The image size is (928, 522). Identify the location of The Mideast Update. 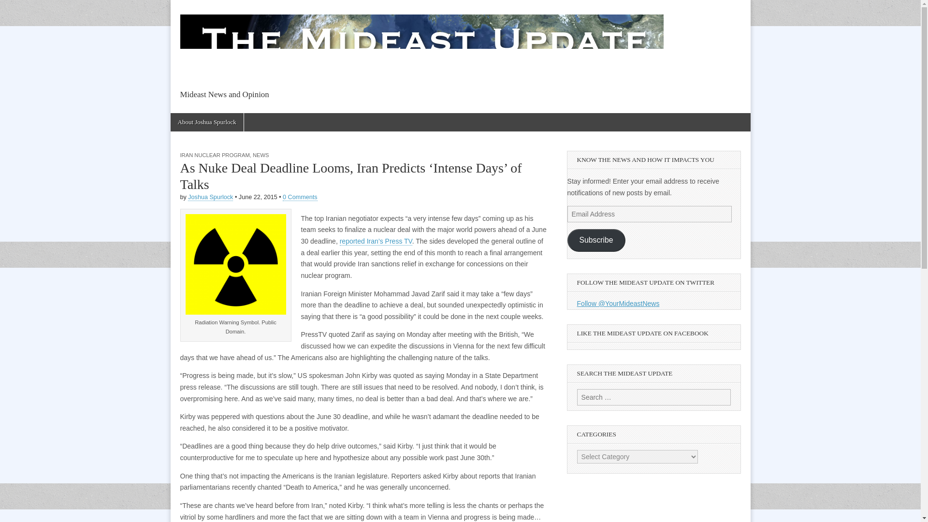
(421, 45).